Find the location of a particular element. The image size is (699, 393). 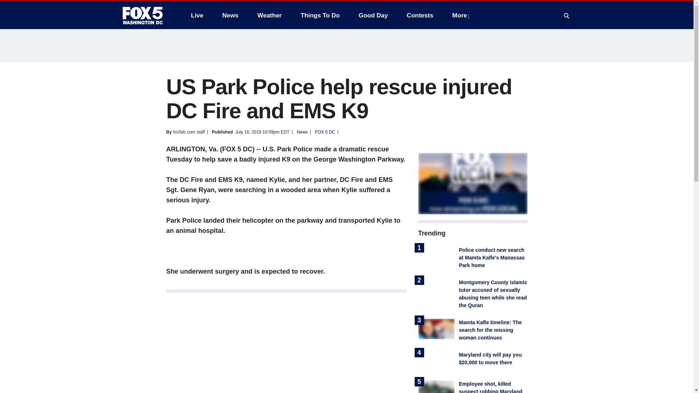

Good Day is located at coordinates (373, 15).